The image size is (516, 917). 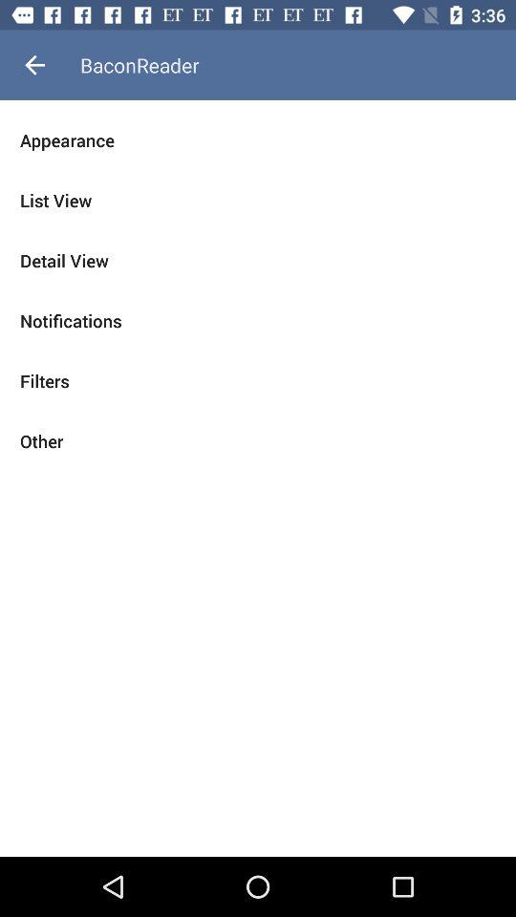 What do you see at coordinates (258, 260) in the screenshot?
I see `press the detail view` at bounding box center [258, 260].